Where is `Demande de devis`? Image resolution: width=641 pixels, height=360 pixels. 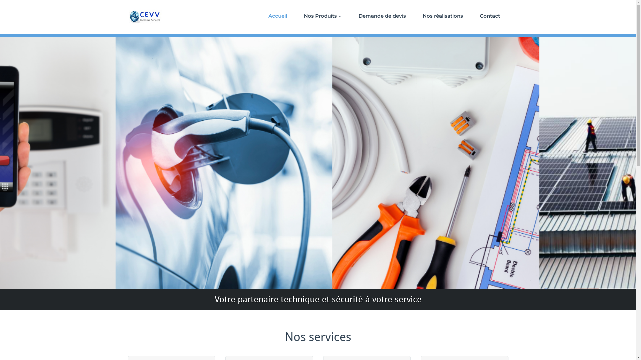
Demande de devis is located at coordinates (382, 16).